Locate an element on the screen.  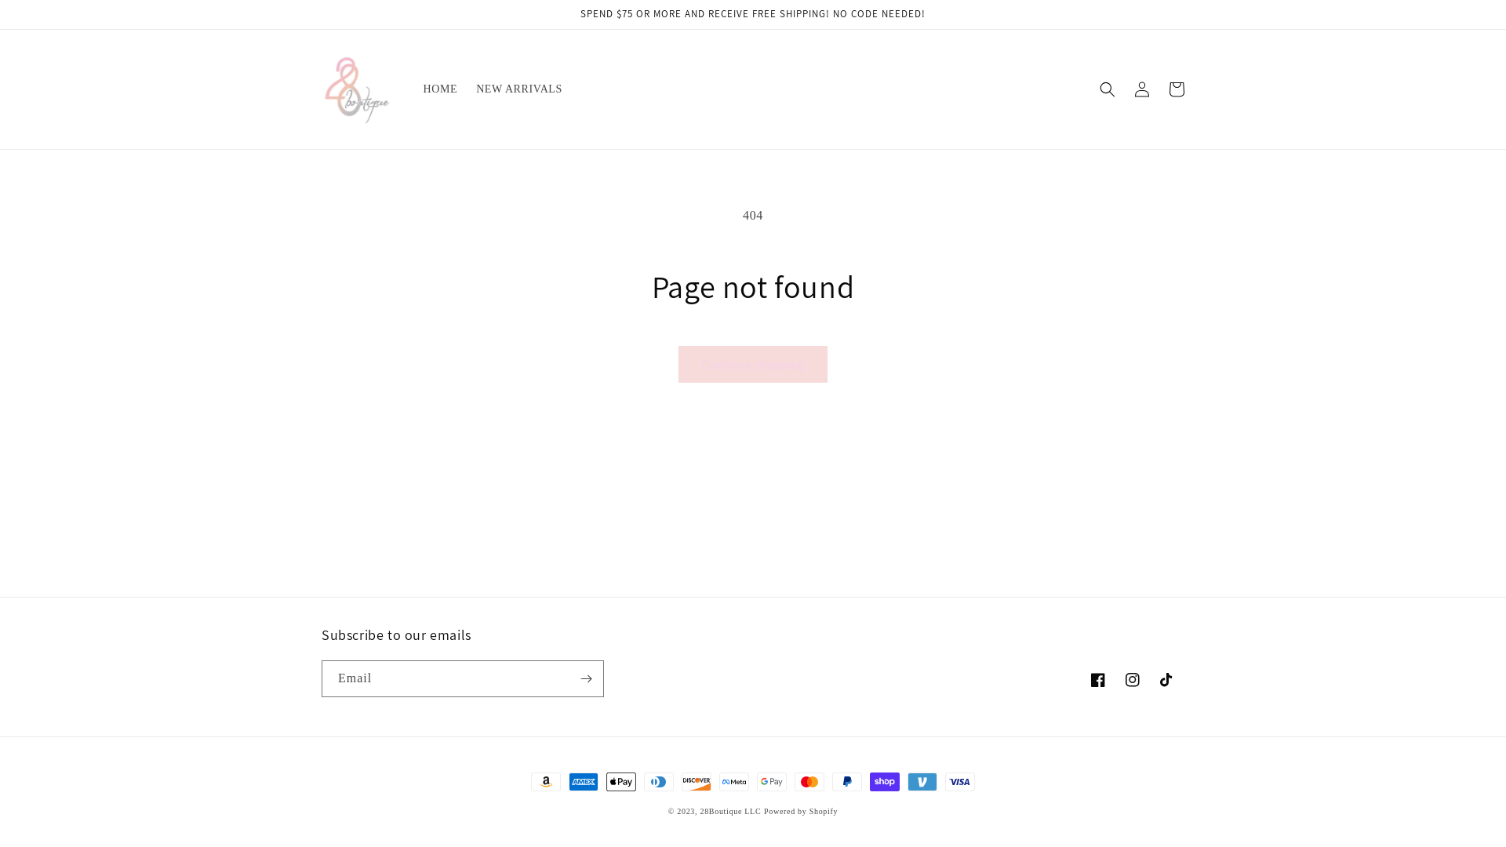
HOME is located at coordinates (441, 89).